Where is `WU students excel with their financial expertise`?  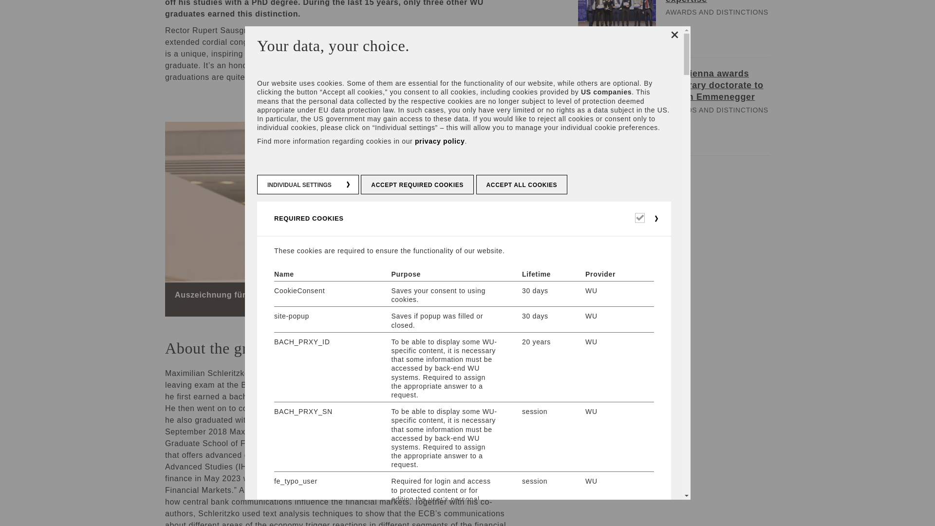 WU students excel with their financial expertise is located at coordinates (718, 2).